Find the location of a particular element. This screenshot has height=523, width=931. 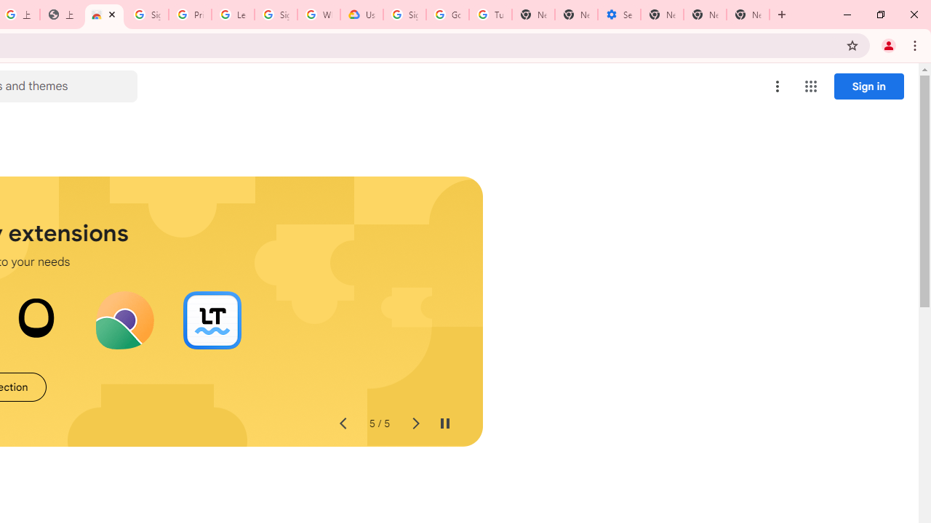

You is located at coordinates (889, 45).